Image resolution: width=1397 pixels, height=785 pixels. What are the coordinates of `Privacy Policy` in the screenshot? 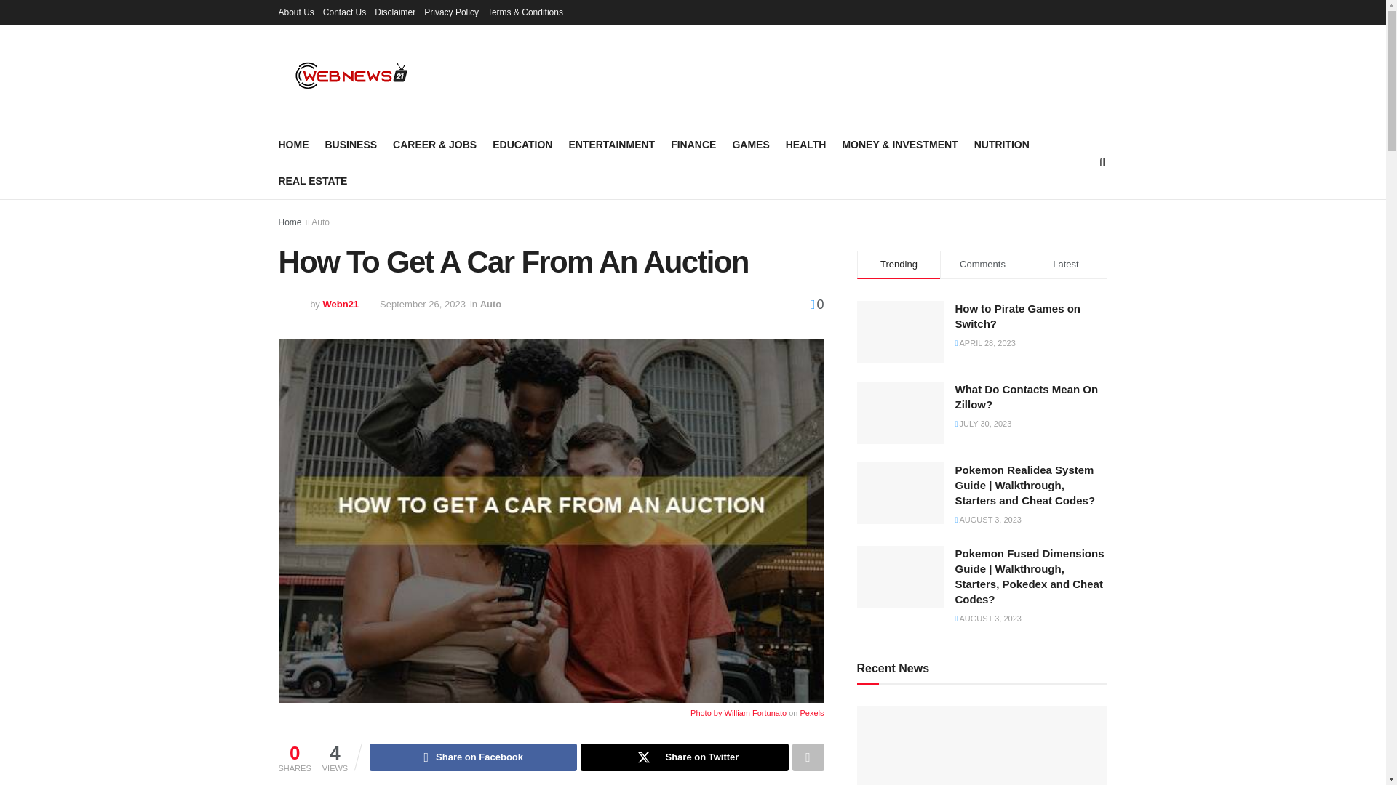 It's located at (451, 12).